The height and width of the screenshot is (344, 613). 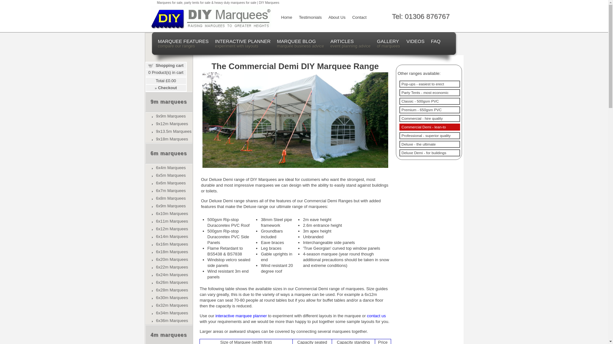 What do you see at coordinates (171, 282) in the screenshot?
I see `6x26m Marquees` at bounding box center [171, 282].